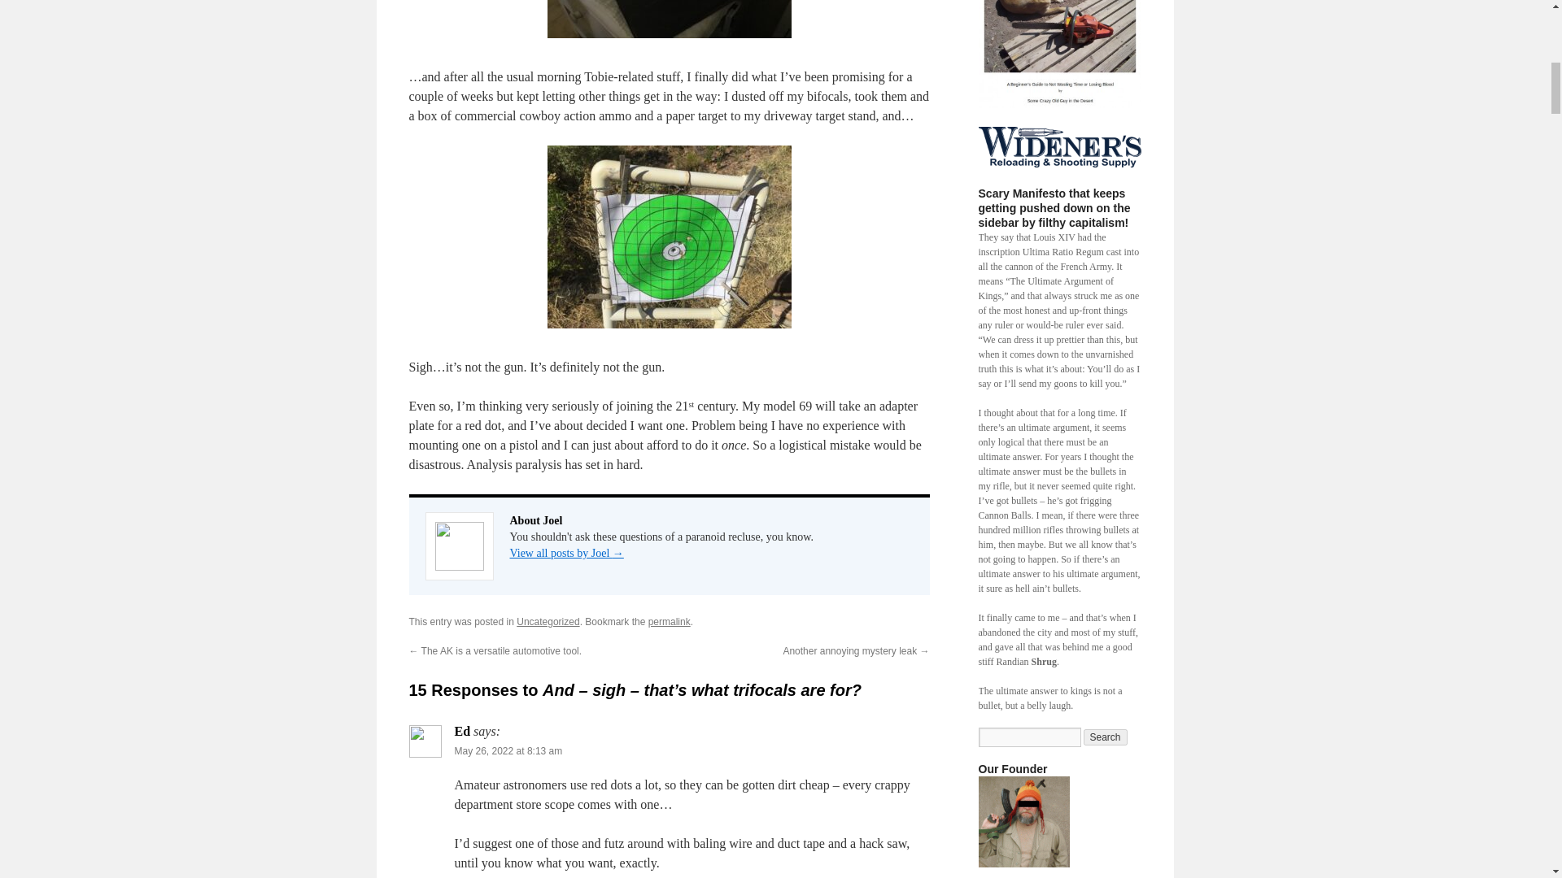  I want to click on Uncategorized, so click(548, 622).